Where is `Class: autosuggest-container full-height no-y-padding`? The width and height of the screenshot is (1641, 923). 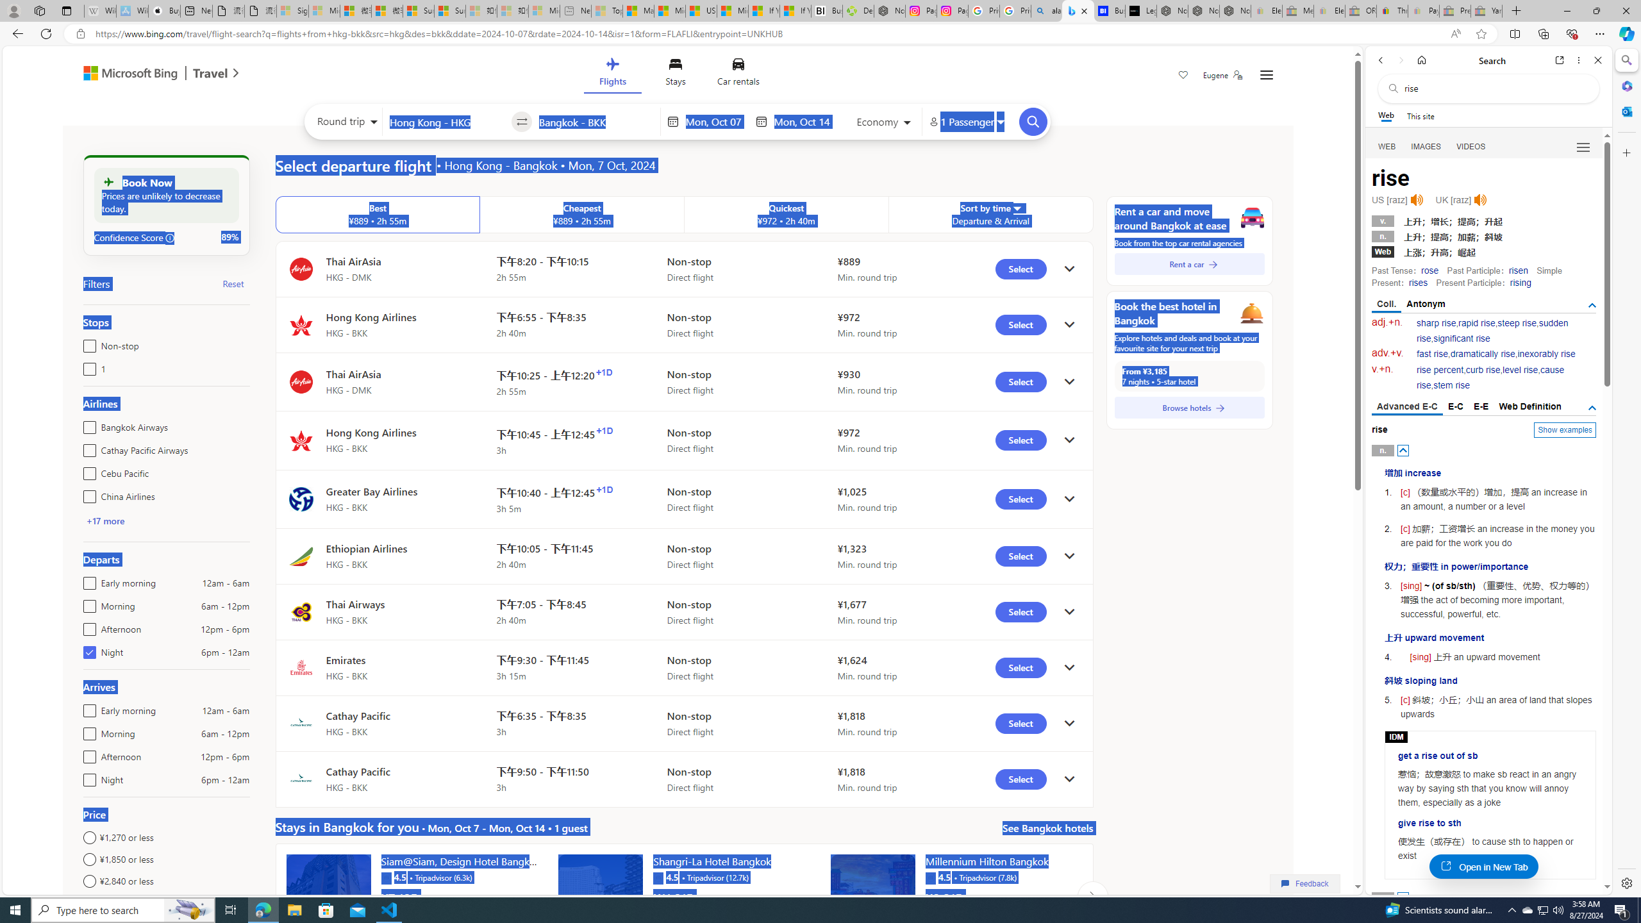 Class: autosuggest-container full-height no-y-padding is located at coordinates (596, 121).